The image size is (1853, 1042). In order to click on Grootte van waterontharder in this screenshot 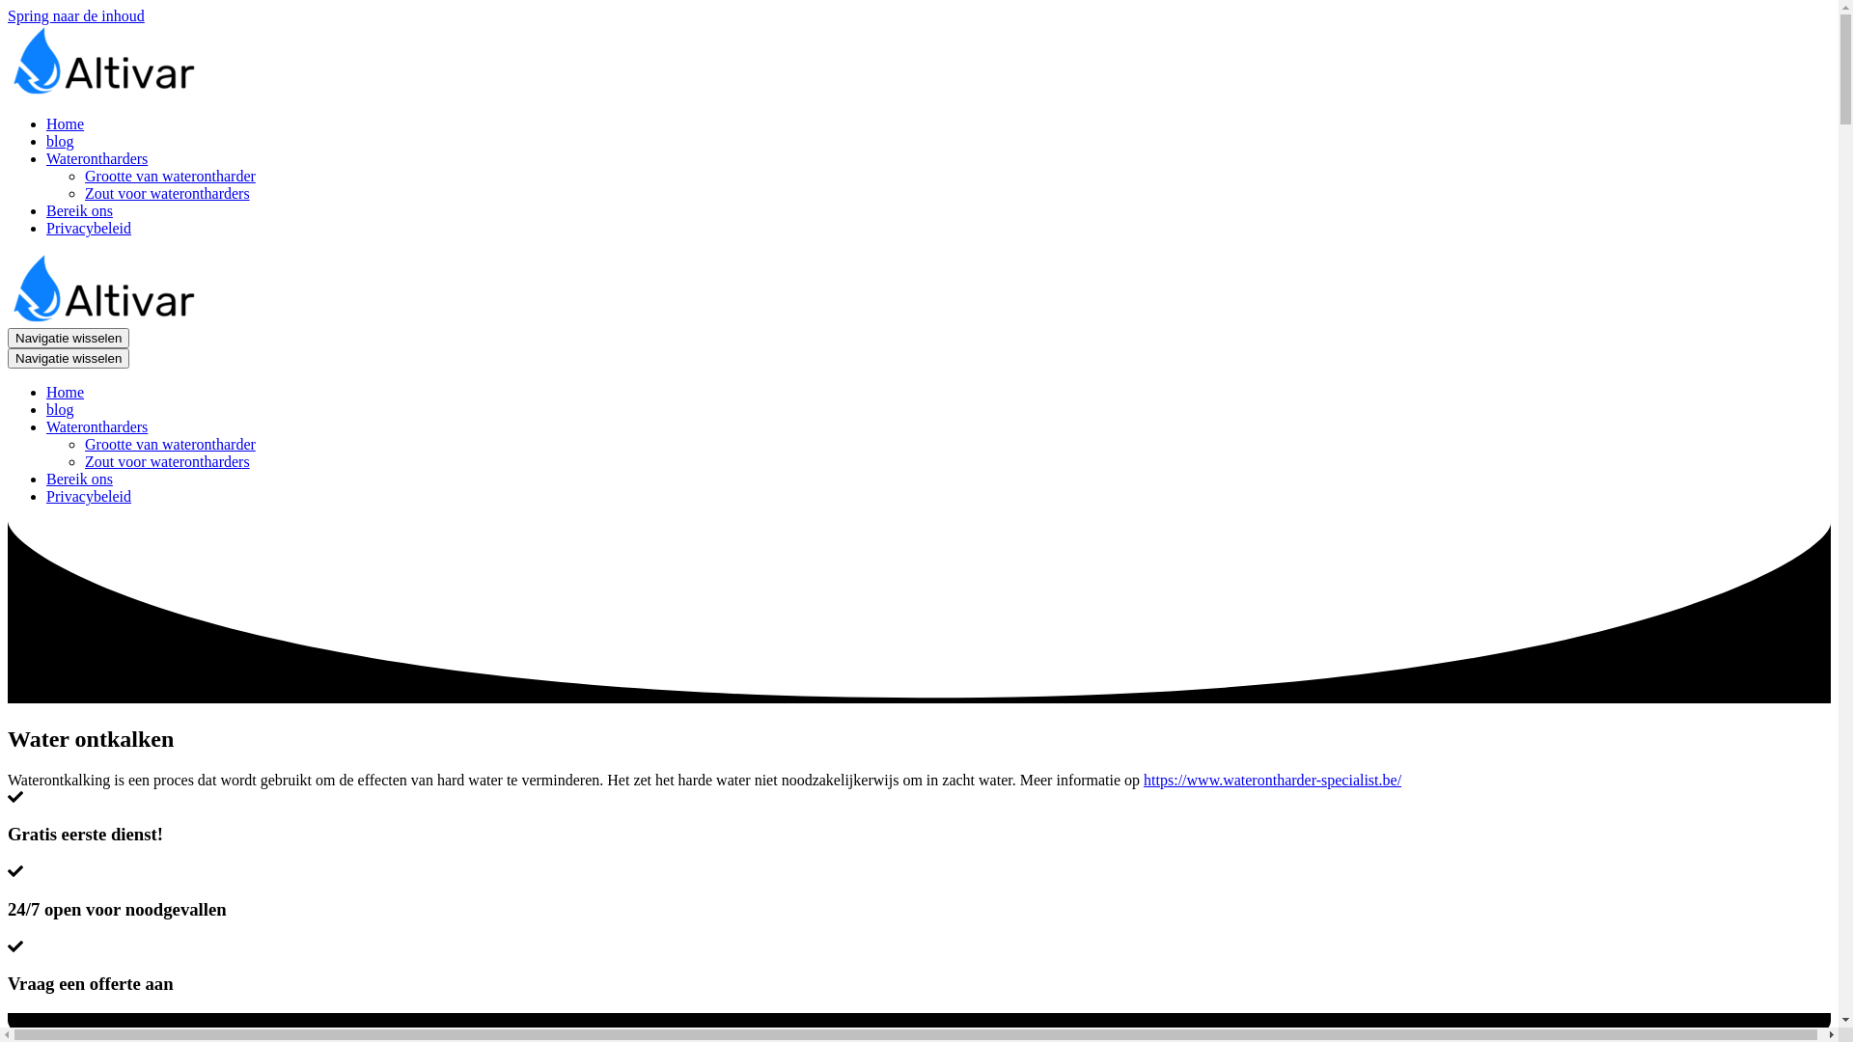, I will do `click(170, 176)`.